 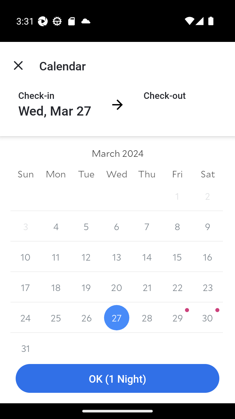 I want to click on Thu, so click(x=147, y=173).